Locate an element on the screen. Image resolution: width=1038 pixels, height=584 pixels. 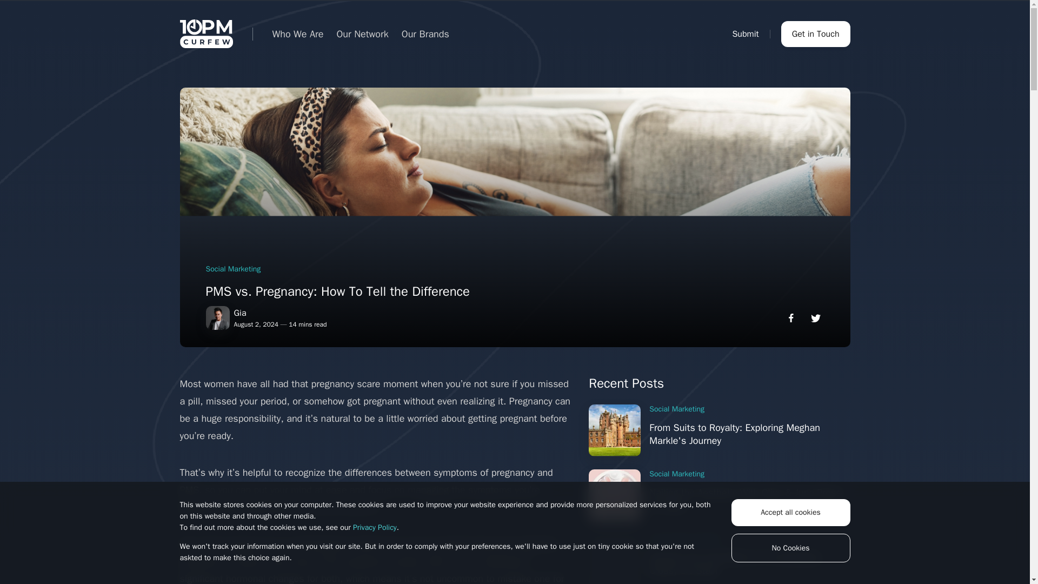
Our Brands is located at coordinates (425, 34).